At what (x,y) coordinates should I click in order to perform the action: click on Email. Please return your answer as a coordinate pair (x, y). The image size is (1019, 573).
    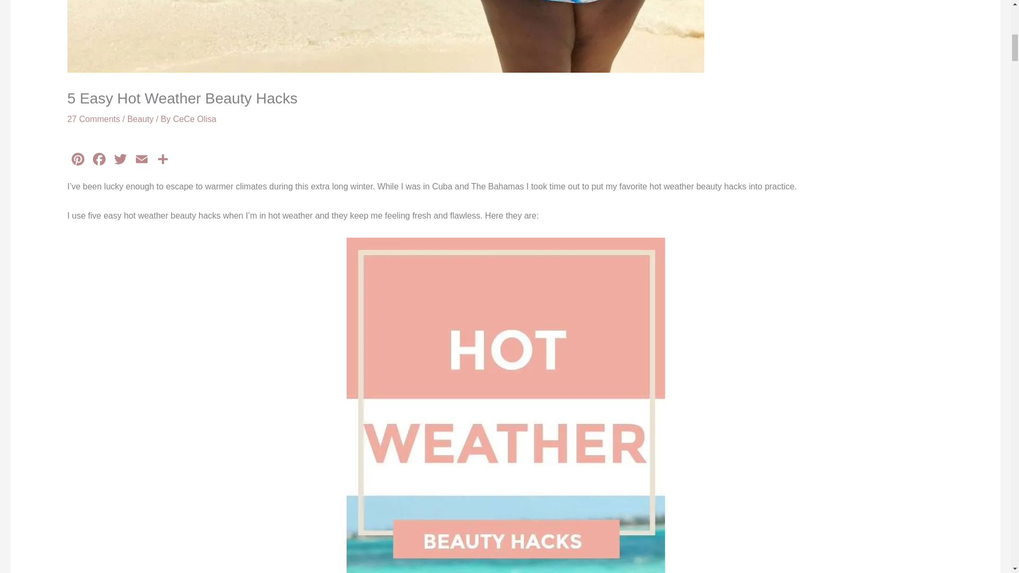
    Looking at the image, I should click on (141, 160).